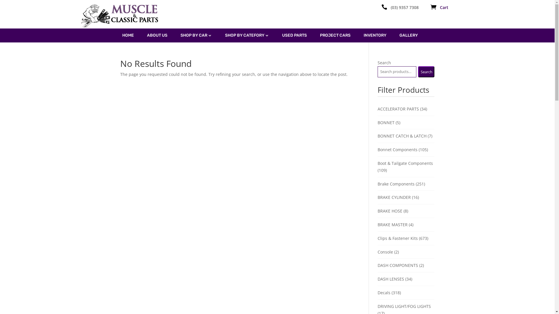 Image resolution: width=559 pixels, height=314 pixels. What do you see at coordinates (402, 136) in the screenshot?
I see `BONNET CATCH & LATCH` at bounding box center [402, 136].